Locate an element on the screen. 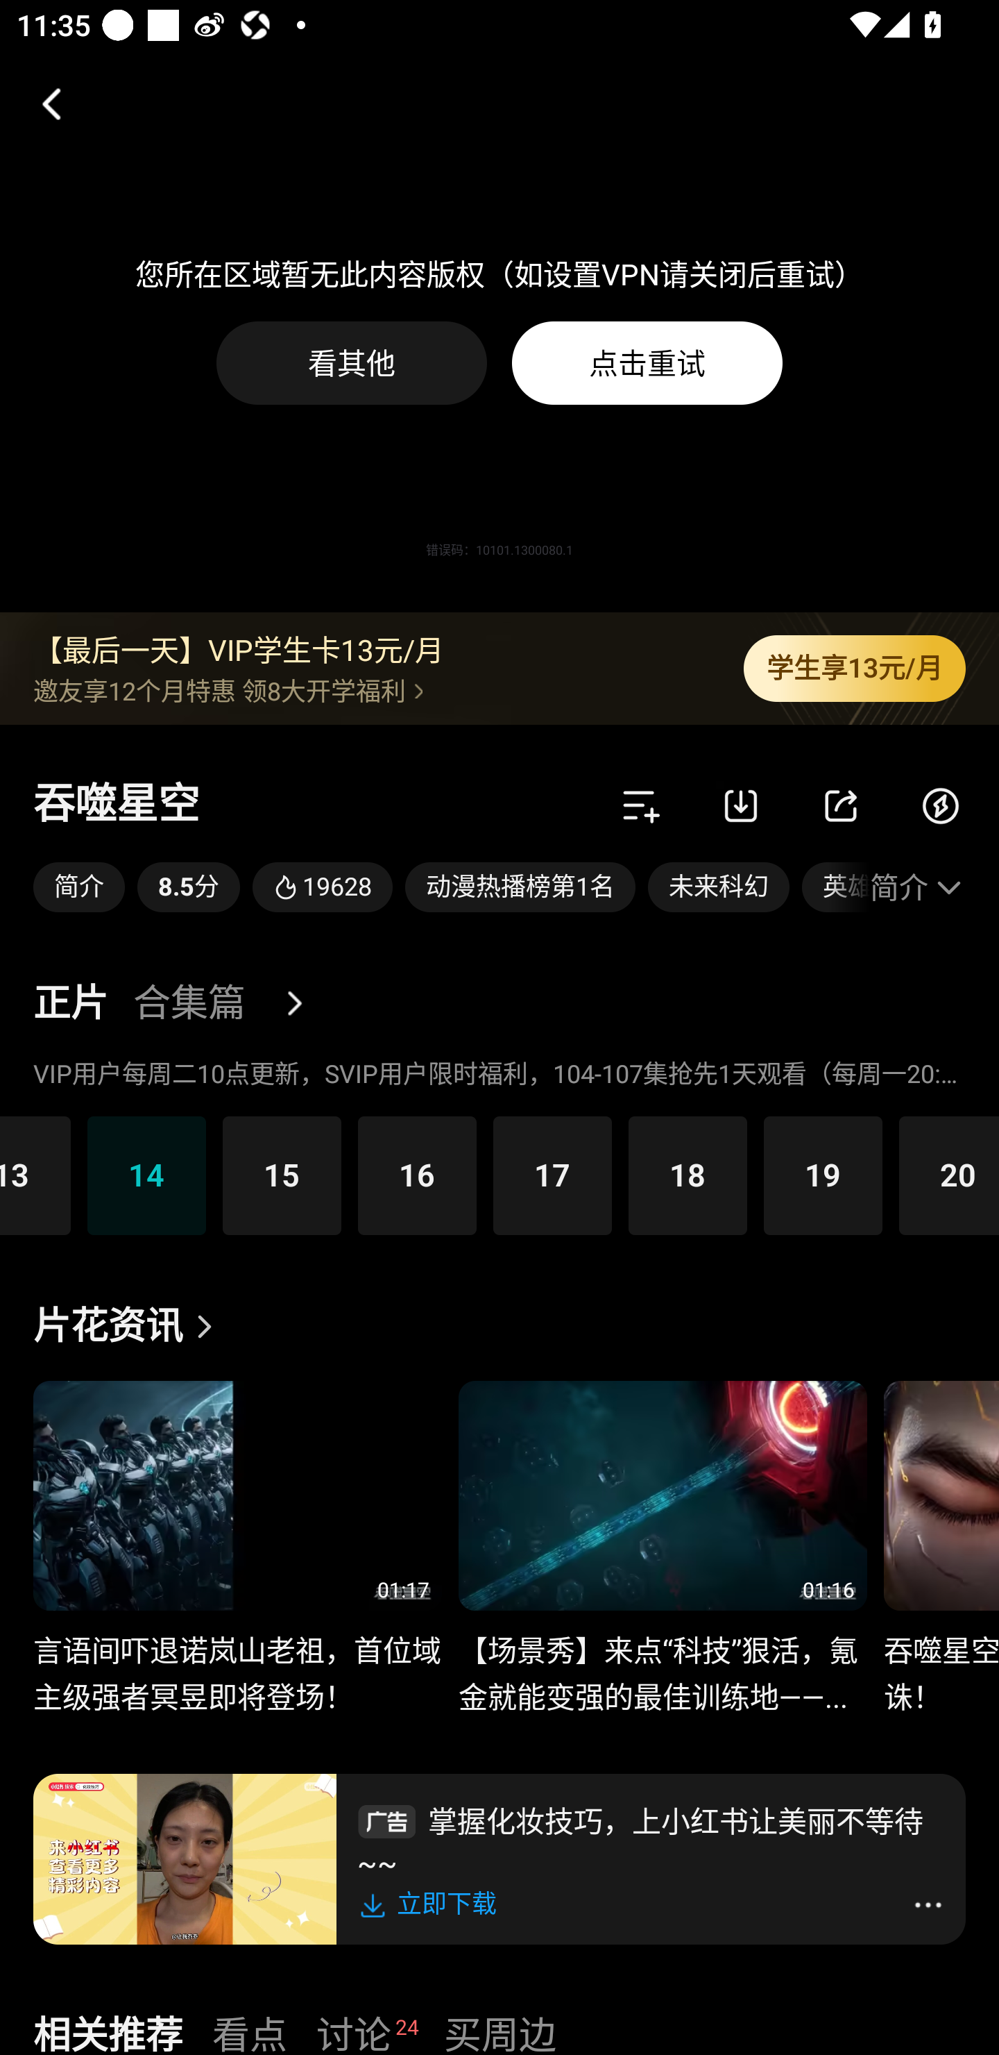 The height and width of the screenshot is (2055, 999). 点击重试 您所在区域暂无此内容版权（如设置VPN请关闭后重试） 点击重试按钮 is located at coordinates (647, 362).